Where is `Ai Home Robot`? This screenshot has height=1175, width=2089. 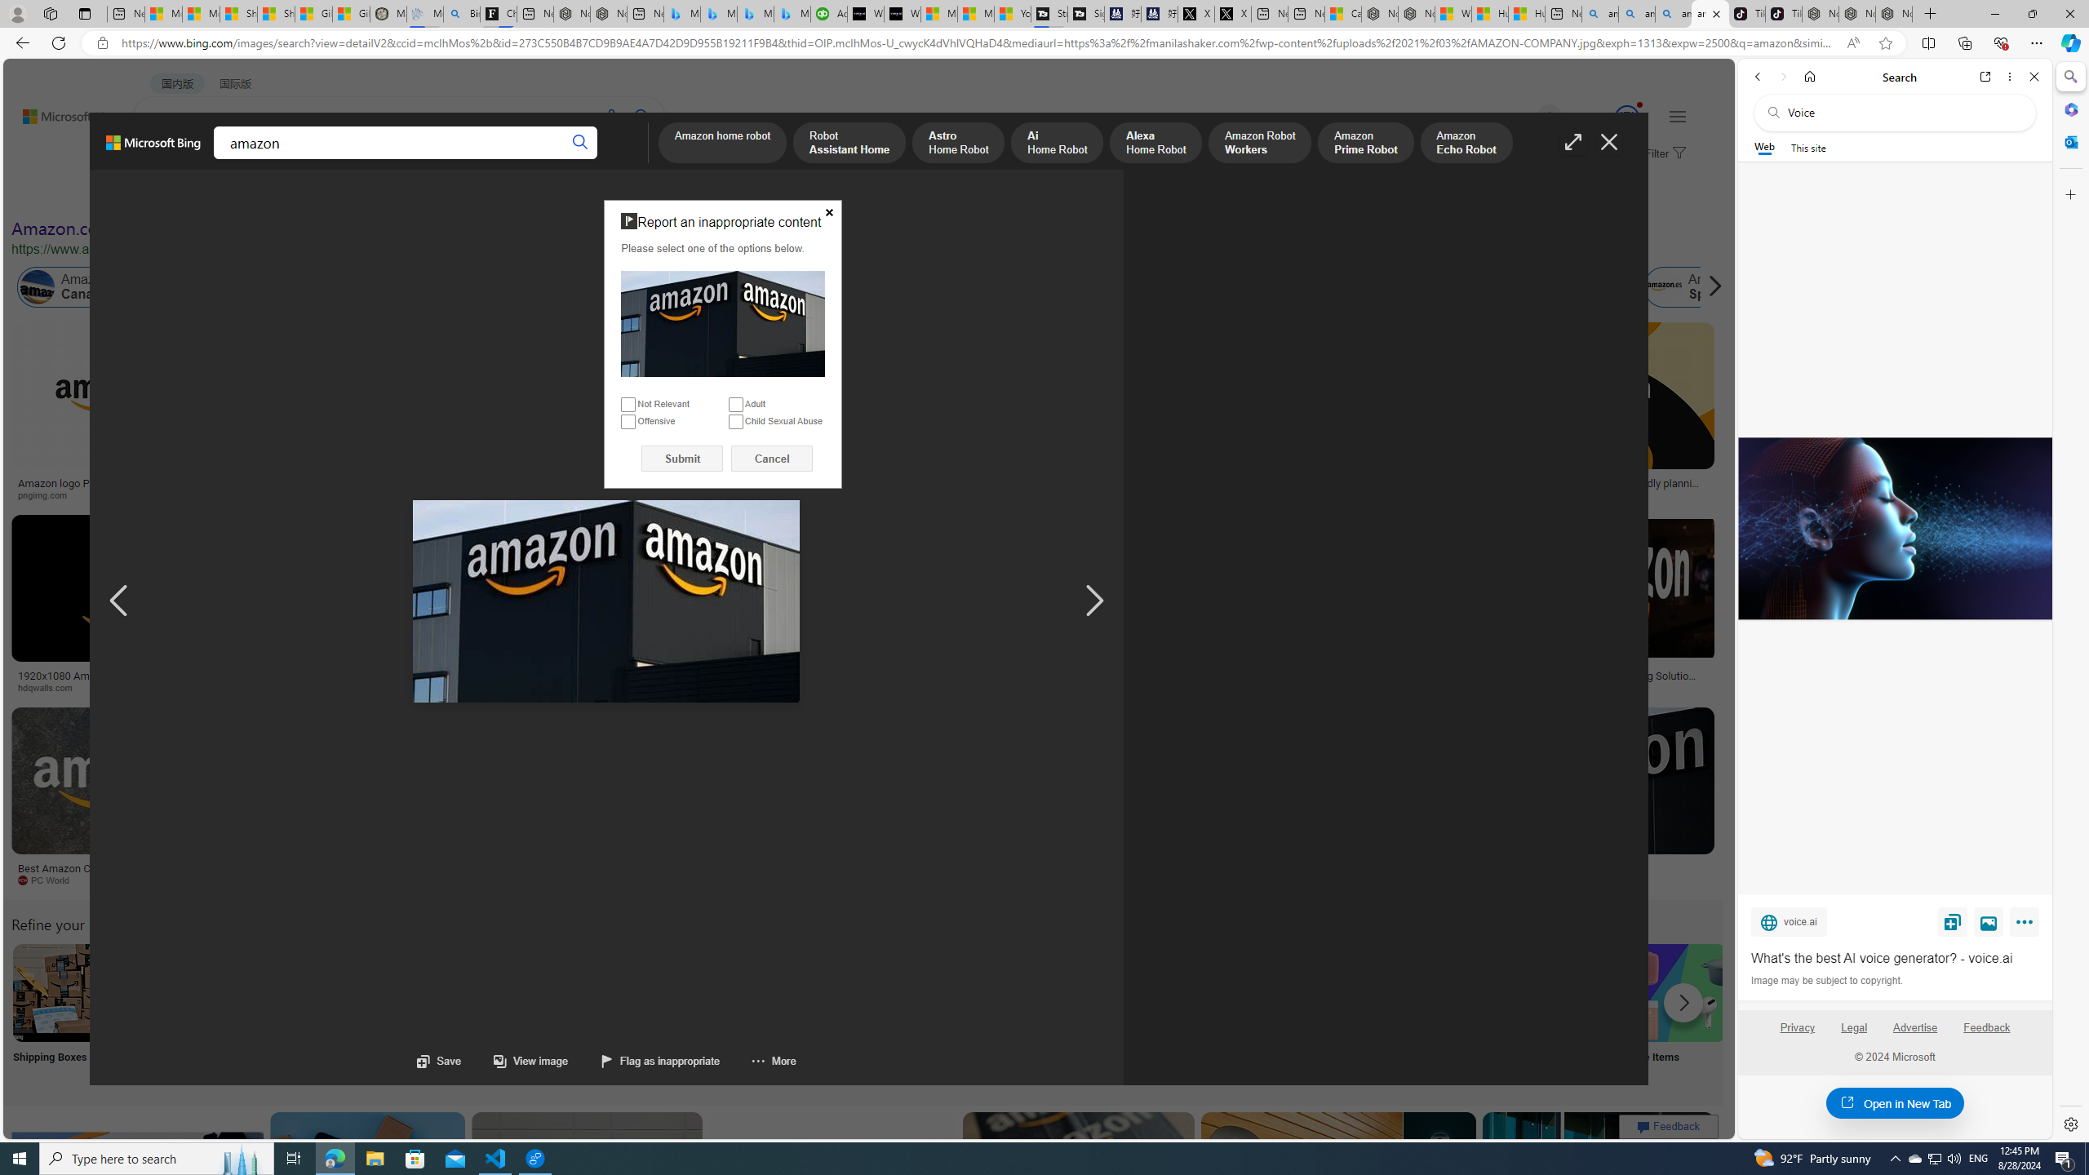
Ai Home Robot is located at coordinates (1058, 144).